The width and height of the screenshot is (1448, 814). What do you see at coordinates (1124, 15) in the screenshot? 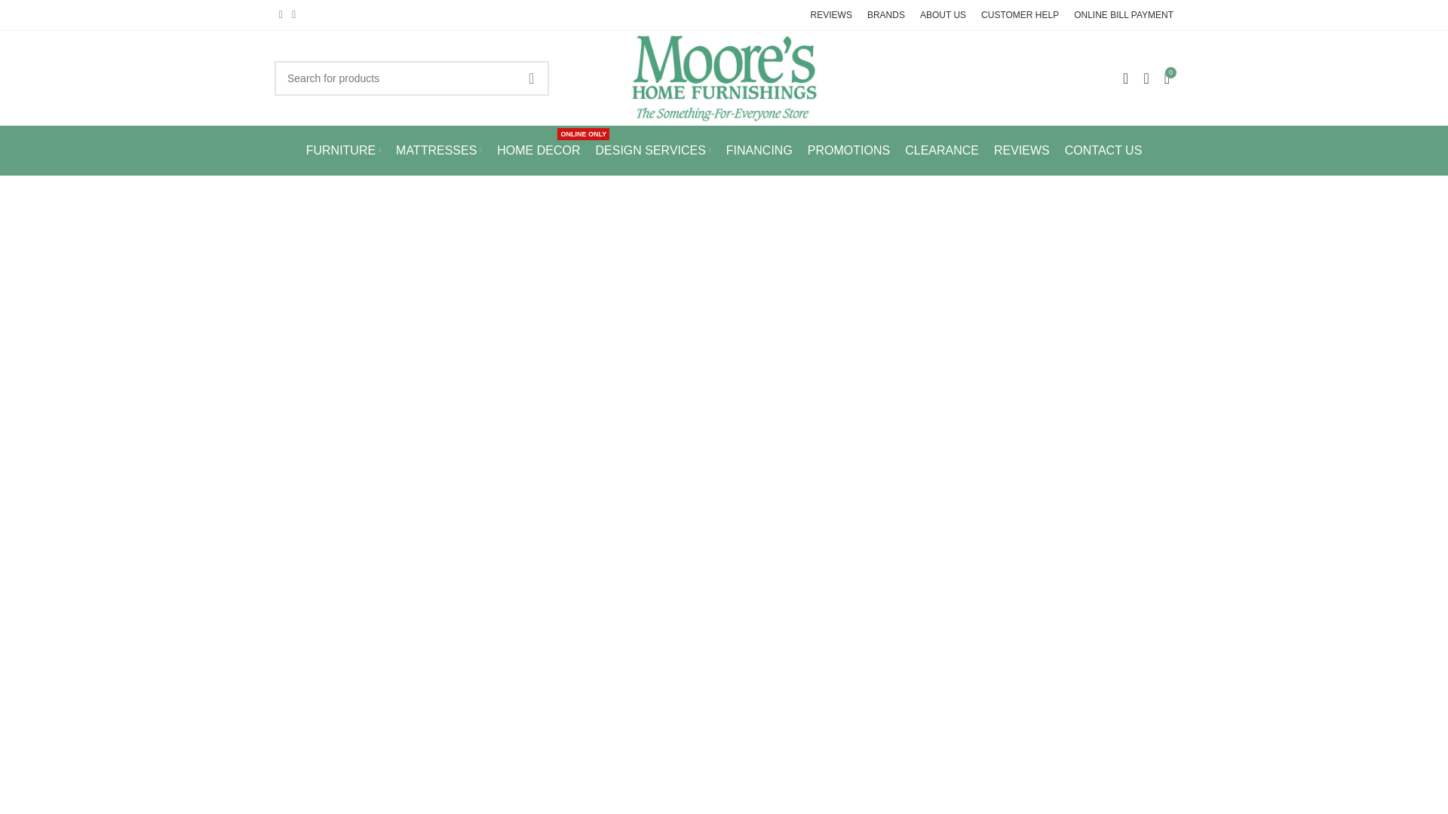
I see `ONLINE BILL PAYMENT` at bounding box center [1124, 15].